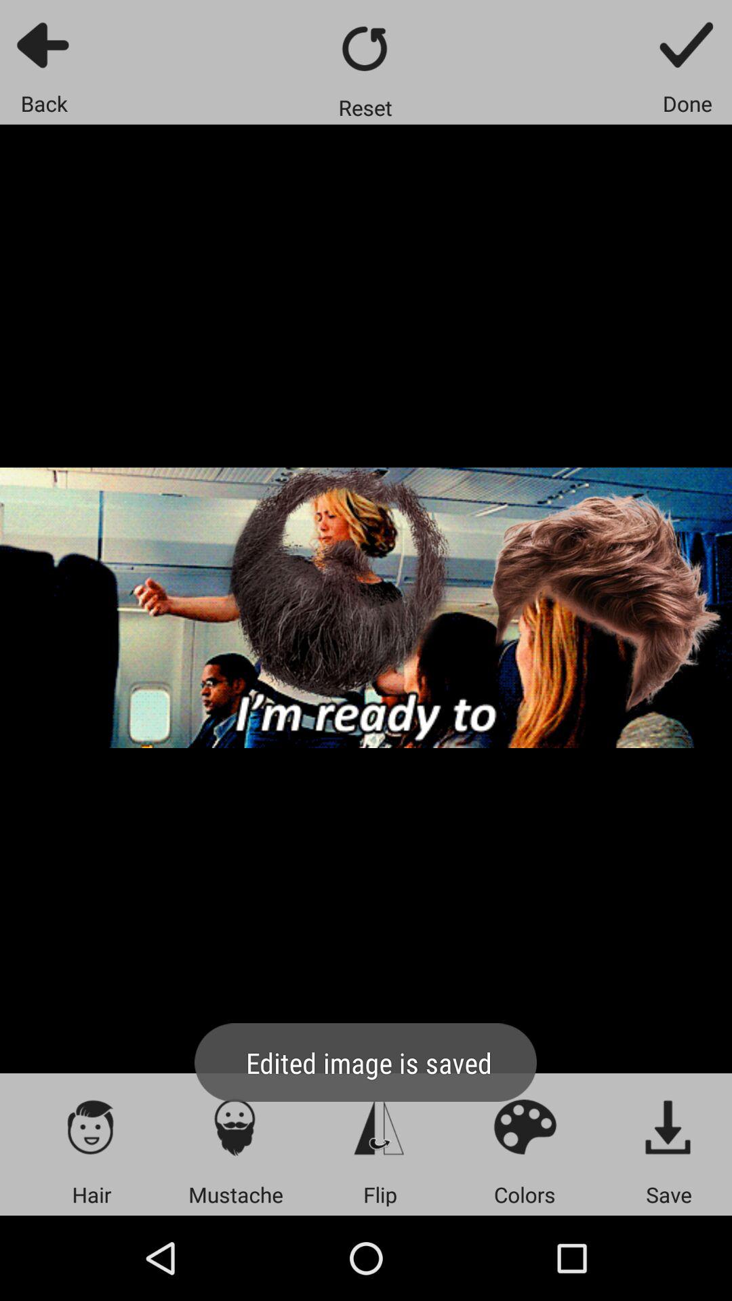  I want to click on add hair, so click(91, 1126).